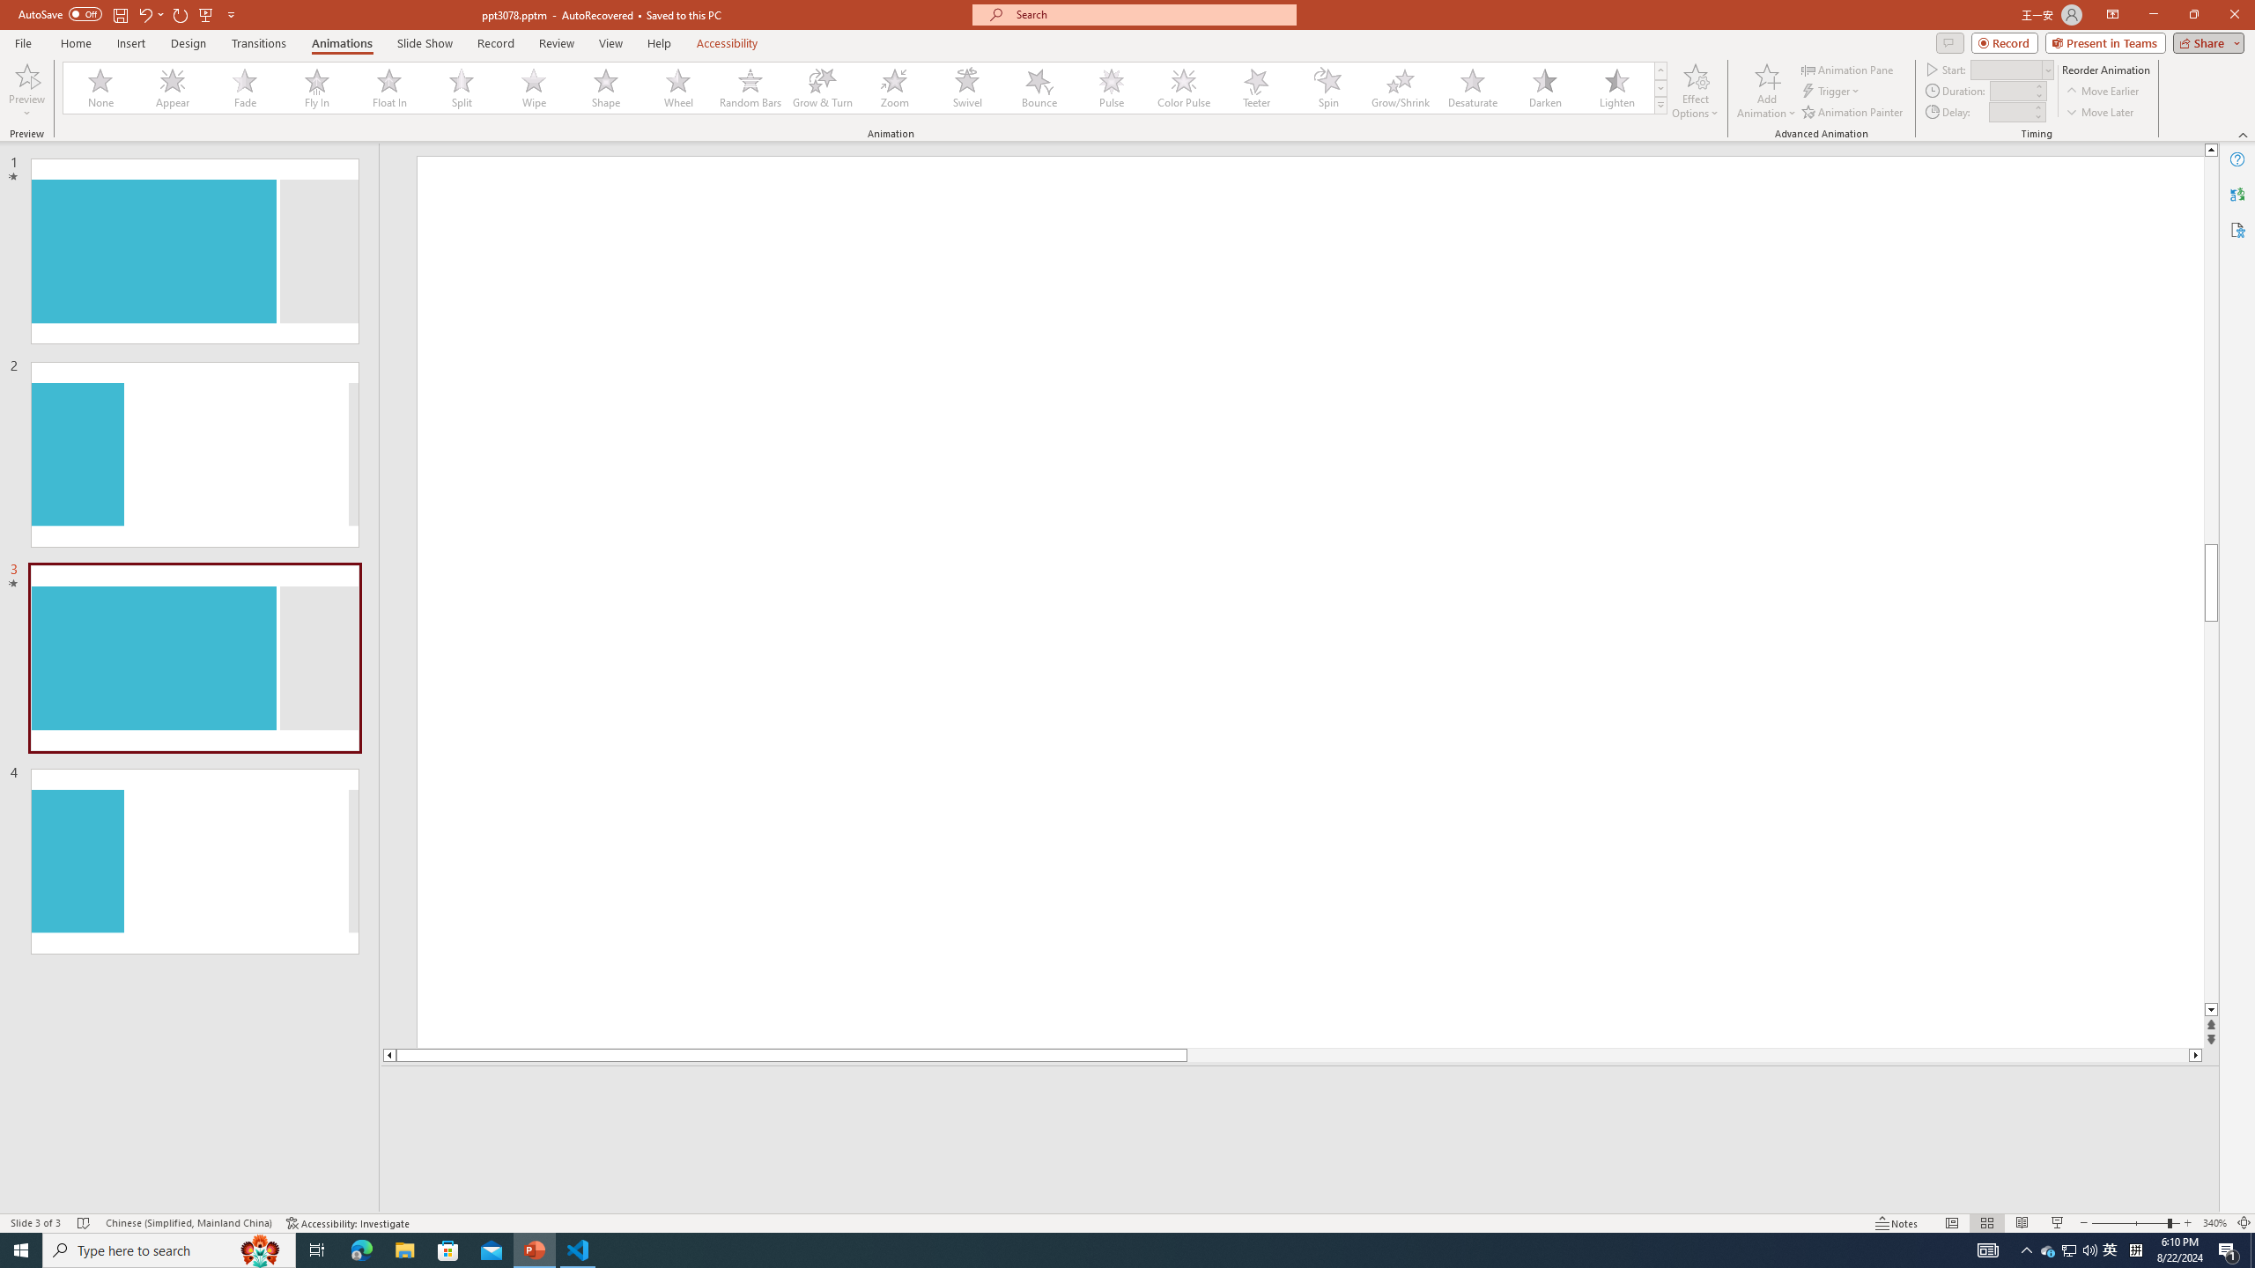  I want to click on Color Pulse, so click(1184, 88).